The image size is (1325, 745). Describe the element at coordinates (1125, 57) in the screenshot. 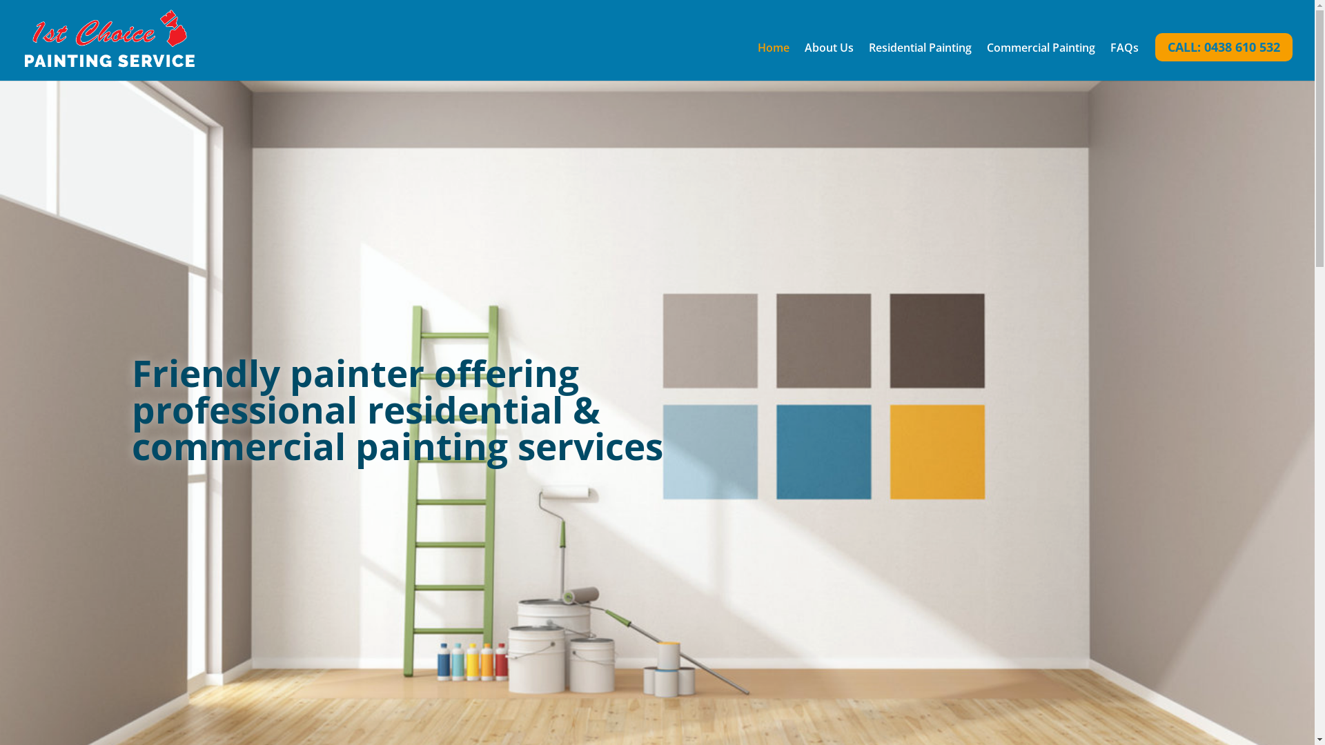

I see `FAQs` at that location.